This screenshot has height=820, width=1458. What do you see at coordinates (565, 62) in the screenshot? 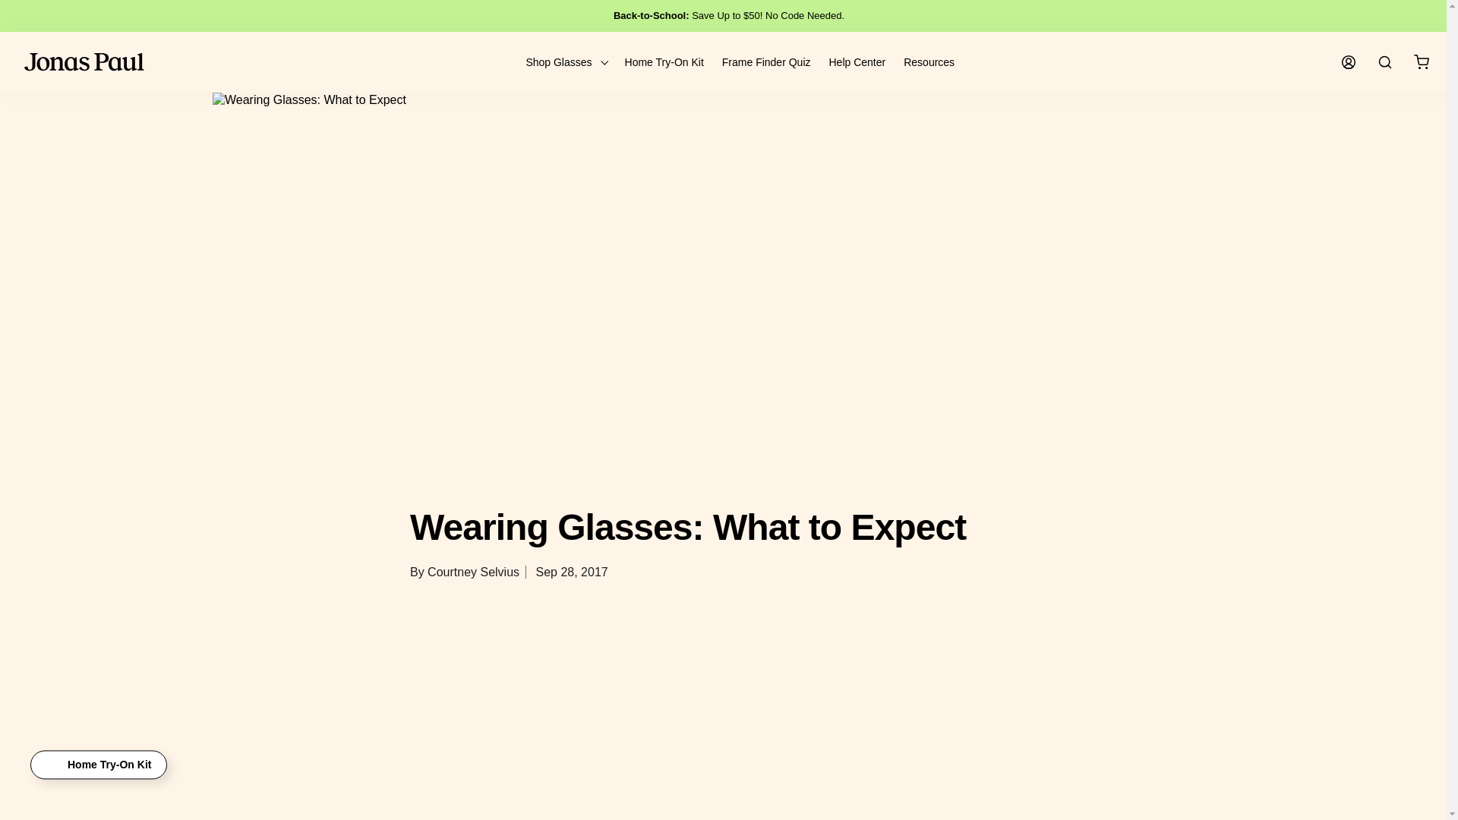
I see `Shop Glasses` at bounding box center [565, 62].